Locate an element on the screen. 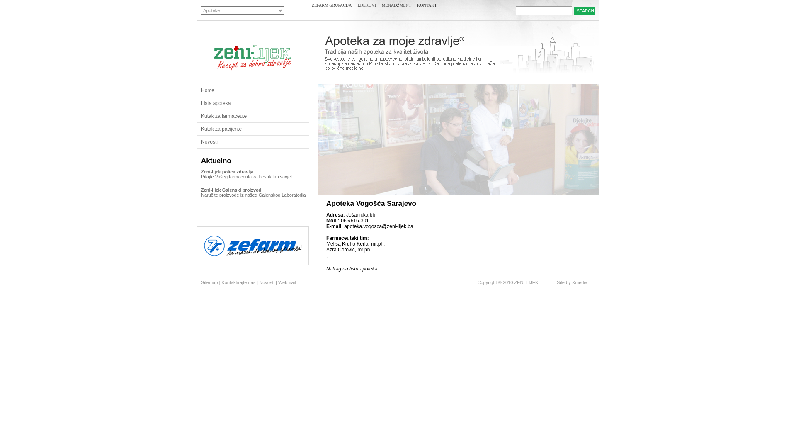  Novosti is located at coordinates (267, 282).